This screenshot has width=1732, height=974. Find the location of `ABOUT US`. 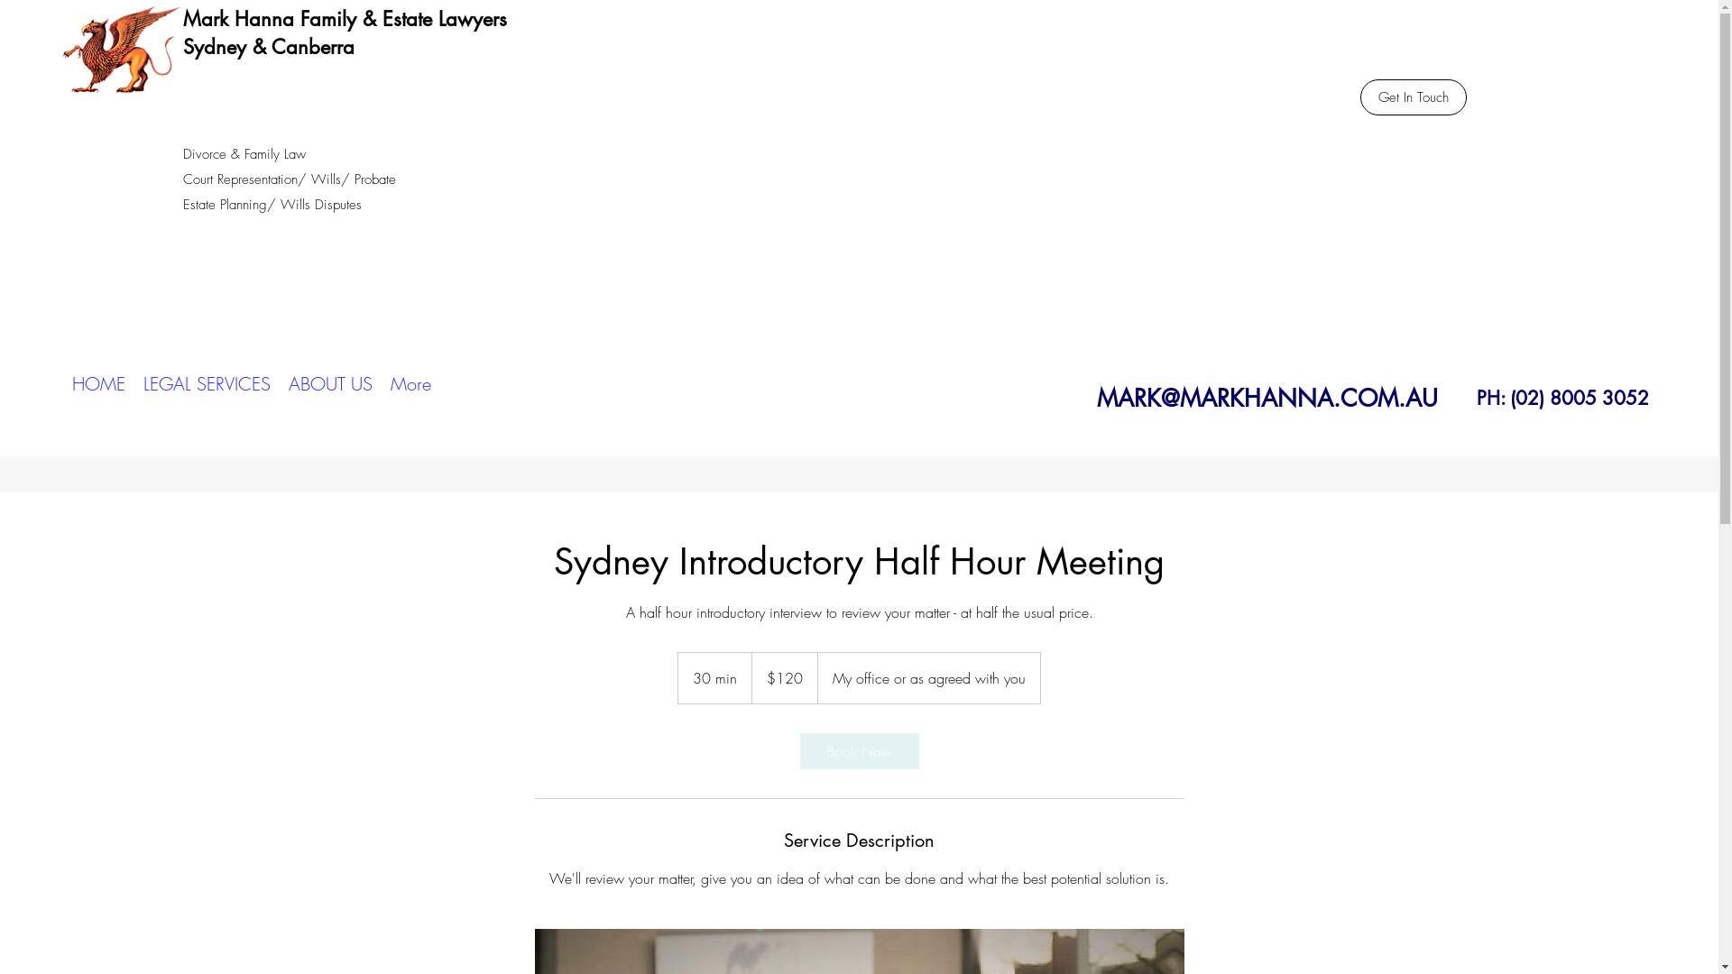

ABOUT US is located at coordinates (330, 384).